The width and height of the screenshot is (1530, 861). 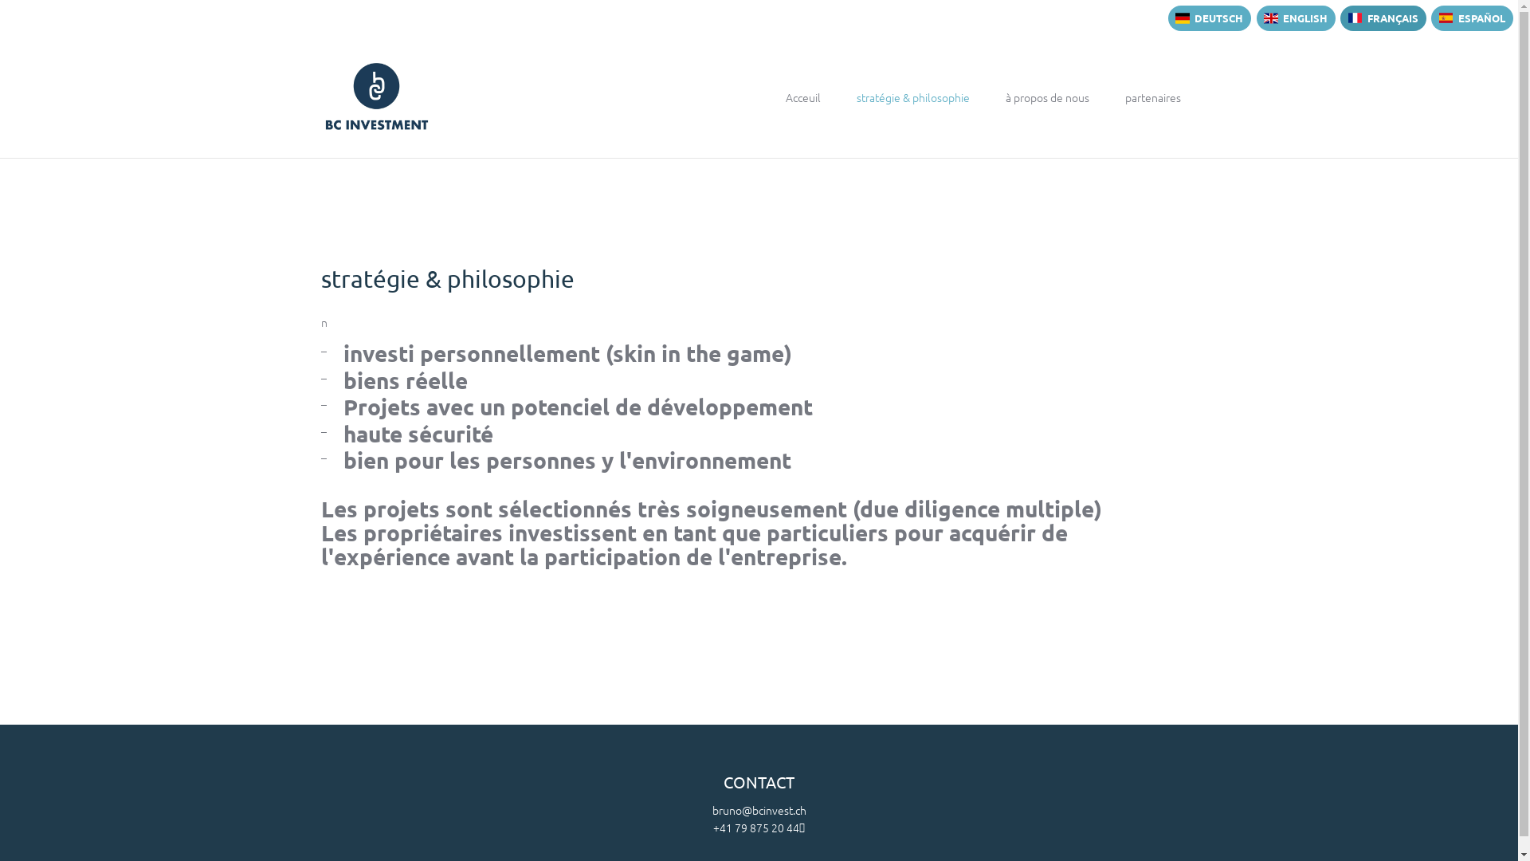 What do you see at coordinates (1210, 18) in the screenshot?
I see `DEUTSCH` at bounding box center [1210, 18].